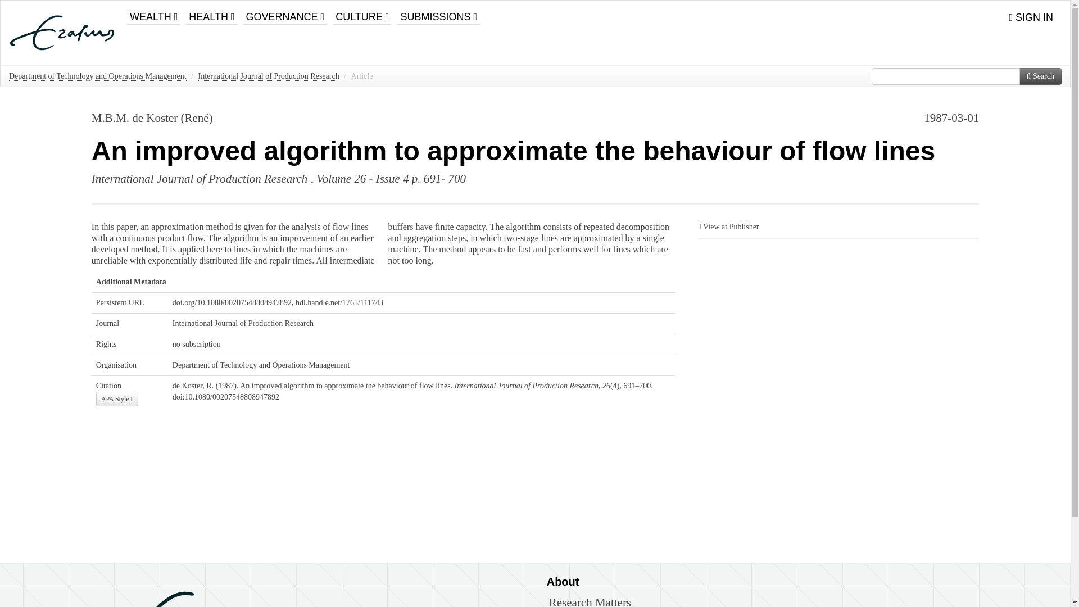 The image size is (1079, 607). Describe the element at coordinates (243, 324) in the screenshot. I see `International Journal of Production Research` at that location.